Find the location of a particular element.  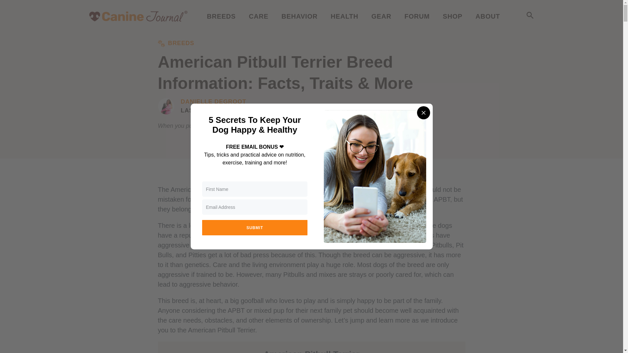

HEALTH is located at coordinates (344, 16).